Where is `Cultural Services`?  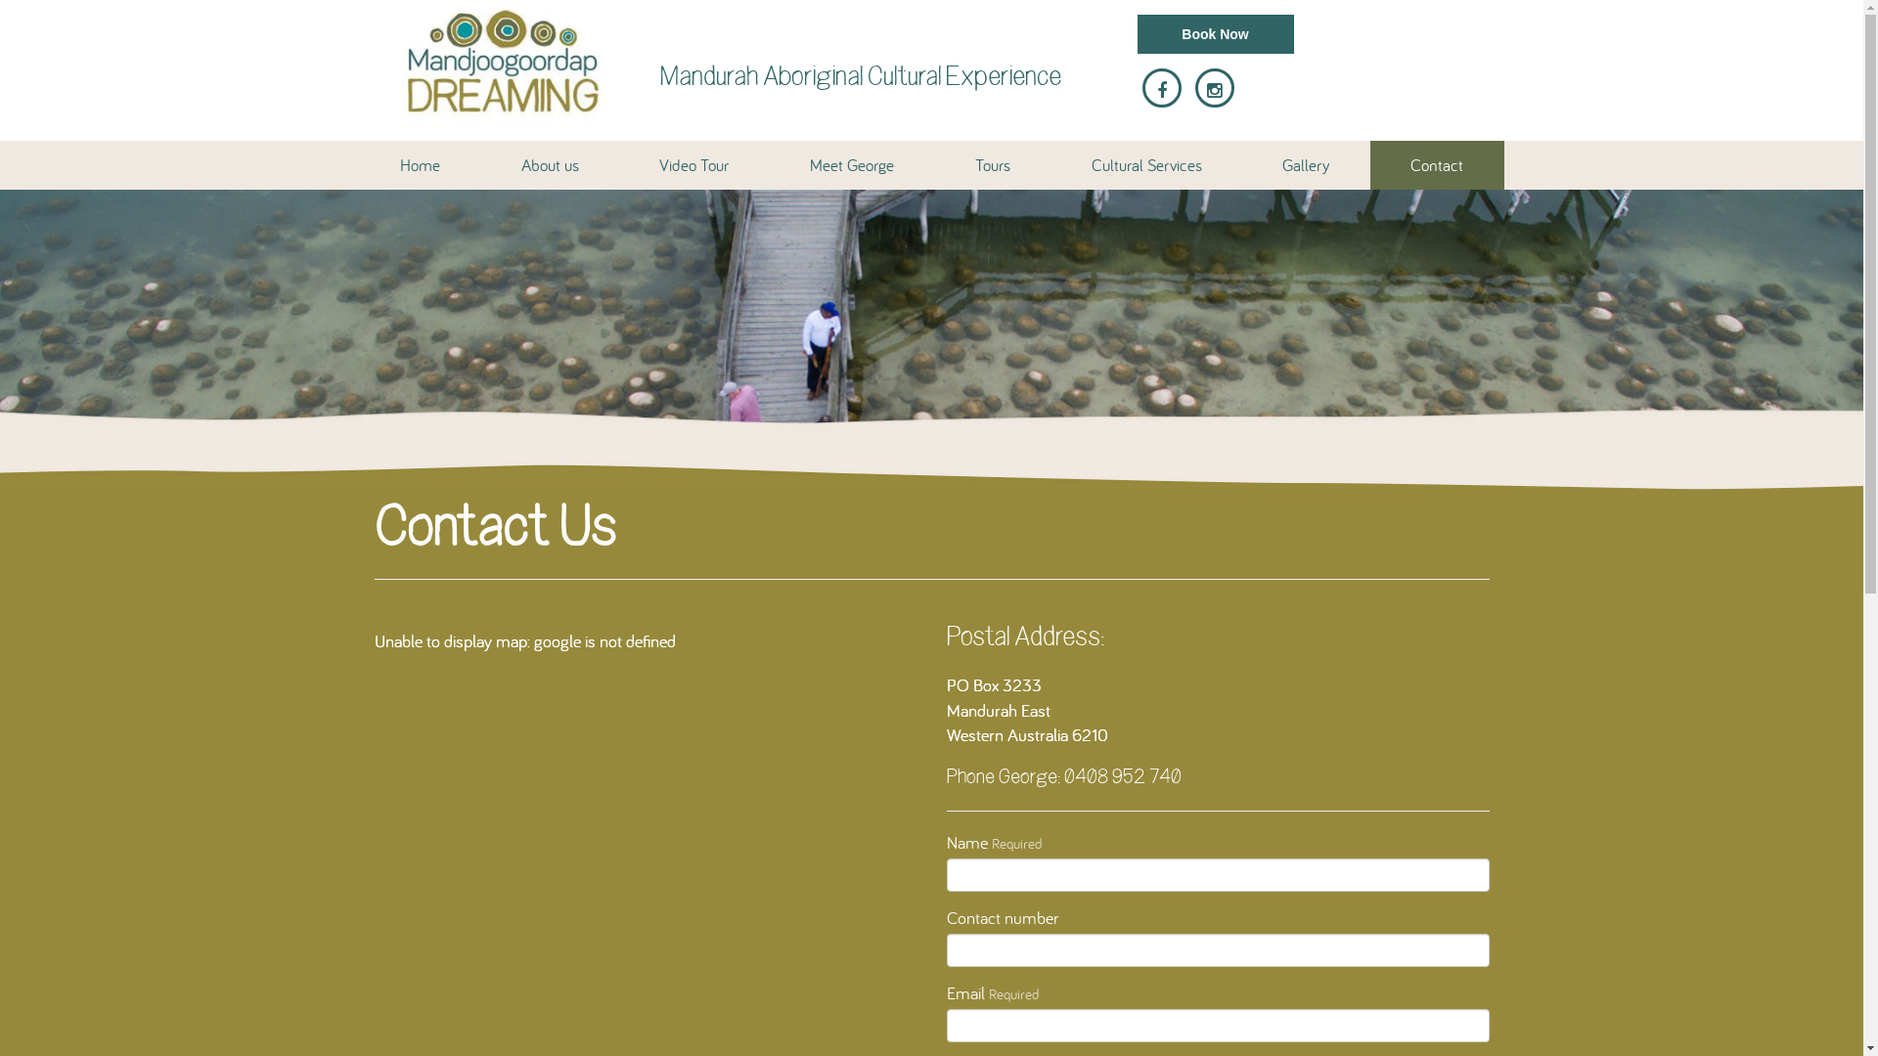 Cultural Services is located at coordinates (1146, 165).